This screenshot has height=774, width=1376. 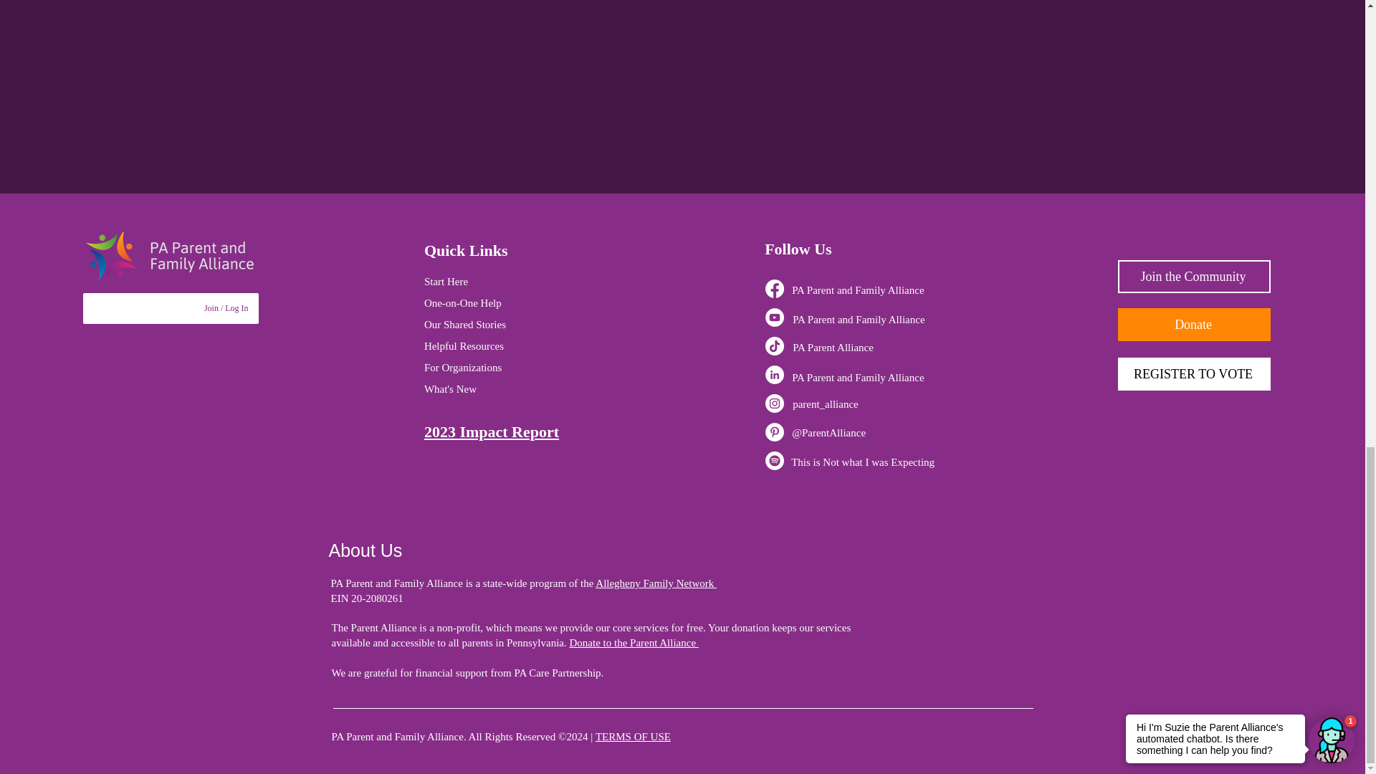 What do you see at coordinates (450, 388) in the screenshot?
I see `What's New` at bounding box center [450, 388].